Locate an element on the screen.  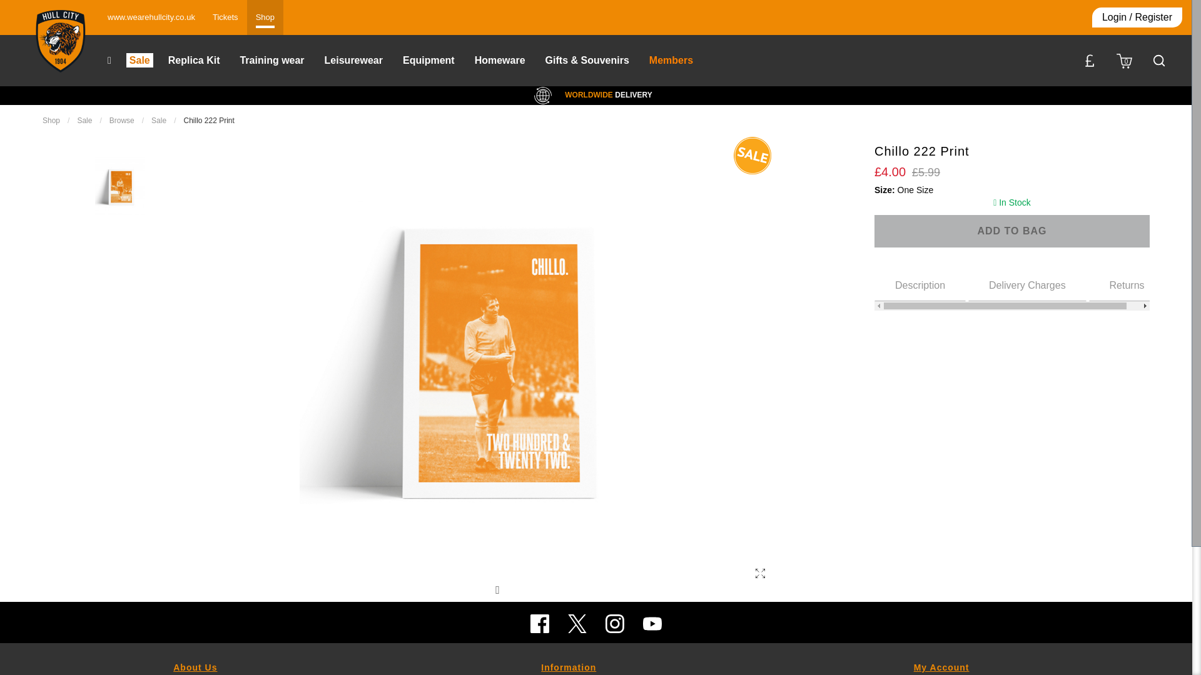
Returns is located at coordinates (1011, 231).